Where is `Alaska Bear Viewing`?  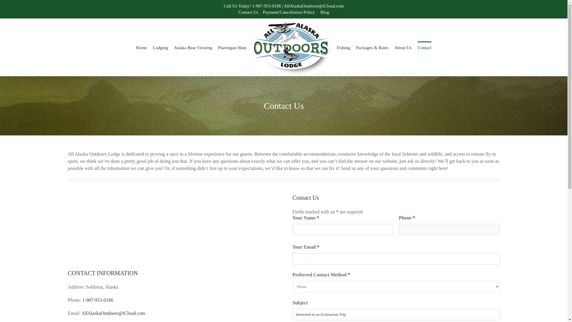
Alaska Bear Viewing is located at coordinates (193, 47).